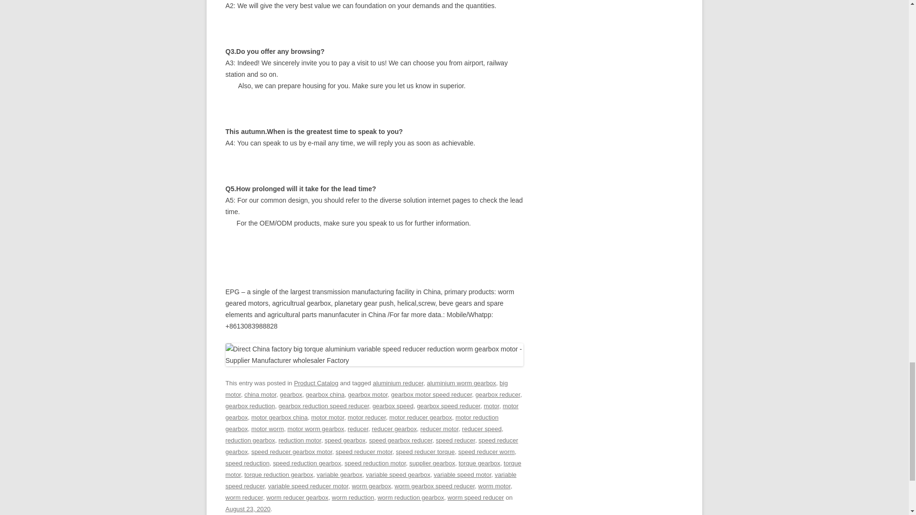  I want to click on motor reduction gearbox, so click(362, 423).